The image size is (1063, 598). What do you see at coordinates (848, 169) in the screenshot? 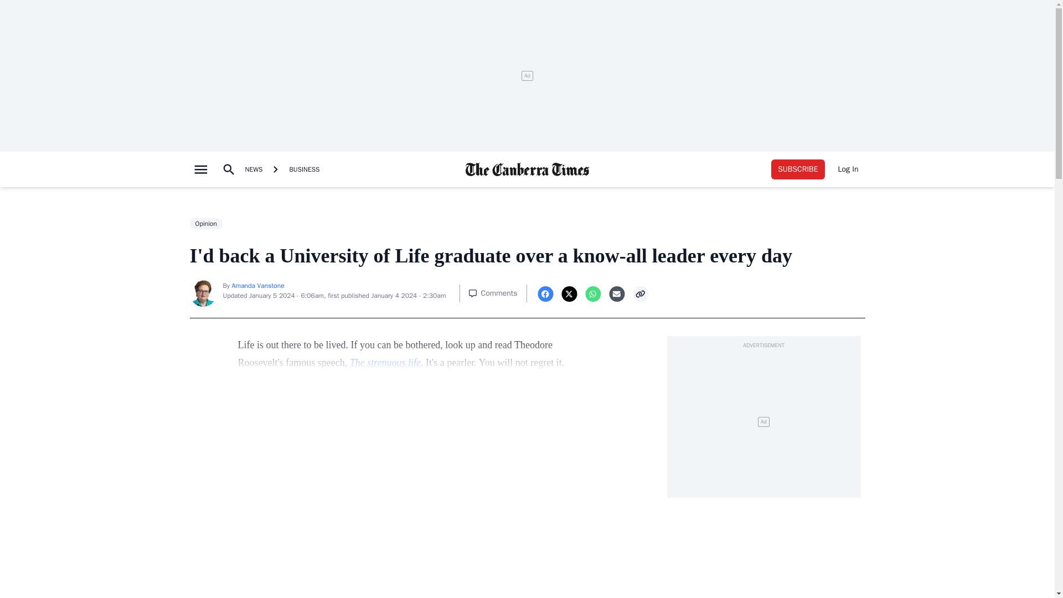
I see `Log In` at bounding box center [848, 169].